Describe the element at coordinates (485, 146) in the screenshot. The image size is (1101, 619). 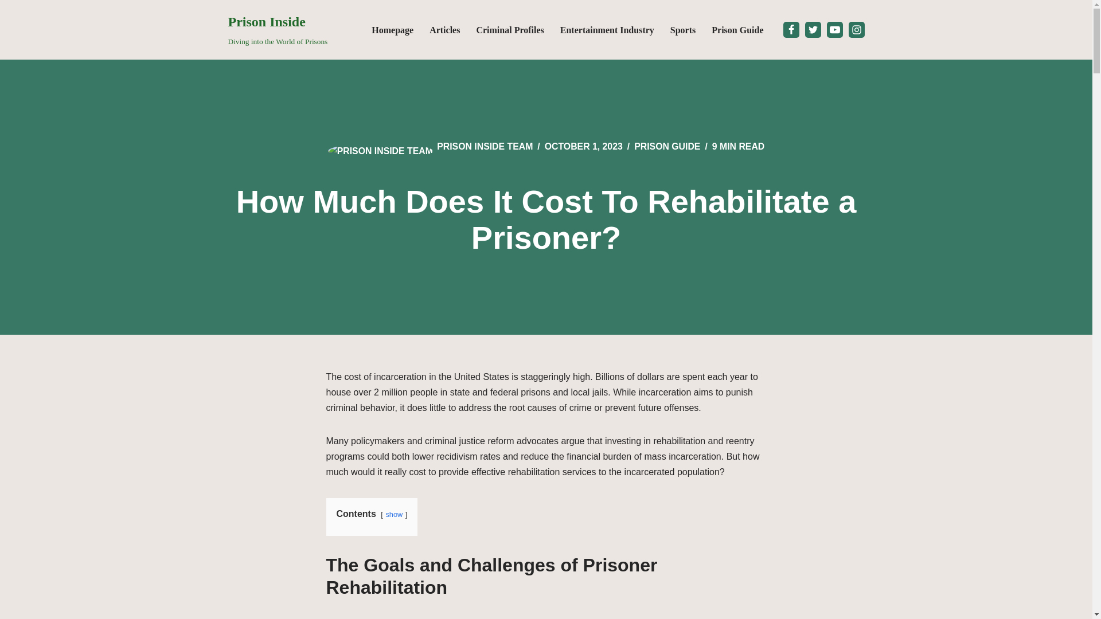
I see `Posts by Prison Inside Team` at that location.